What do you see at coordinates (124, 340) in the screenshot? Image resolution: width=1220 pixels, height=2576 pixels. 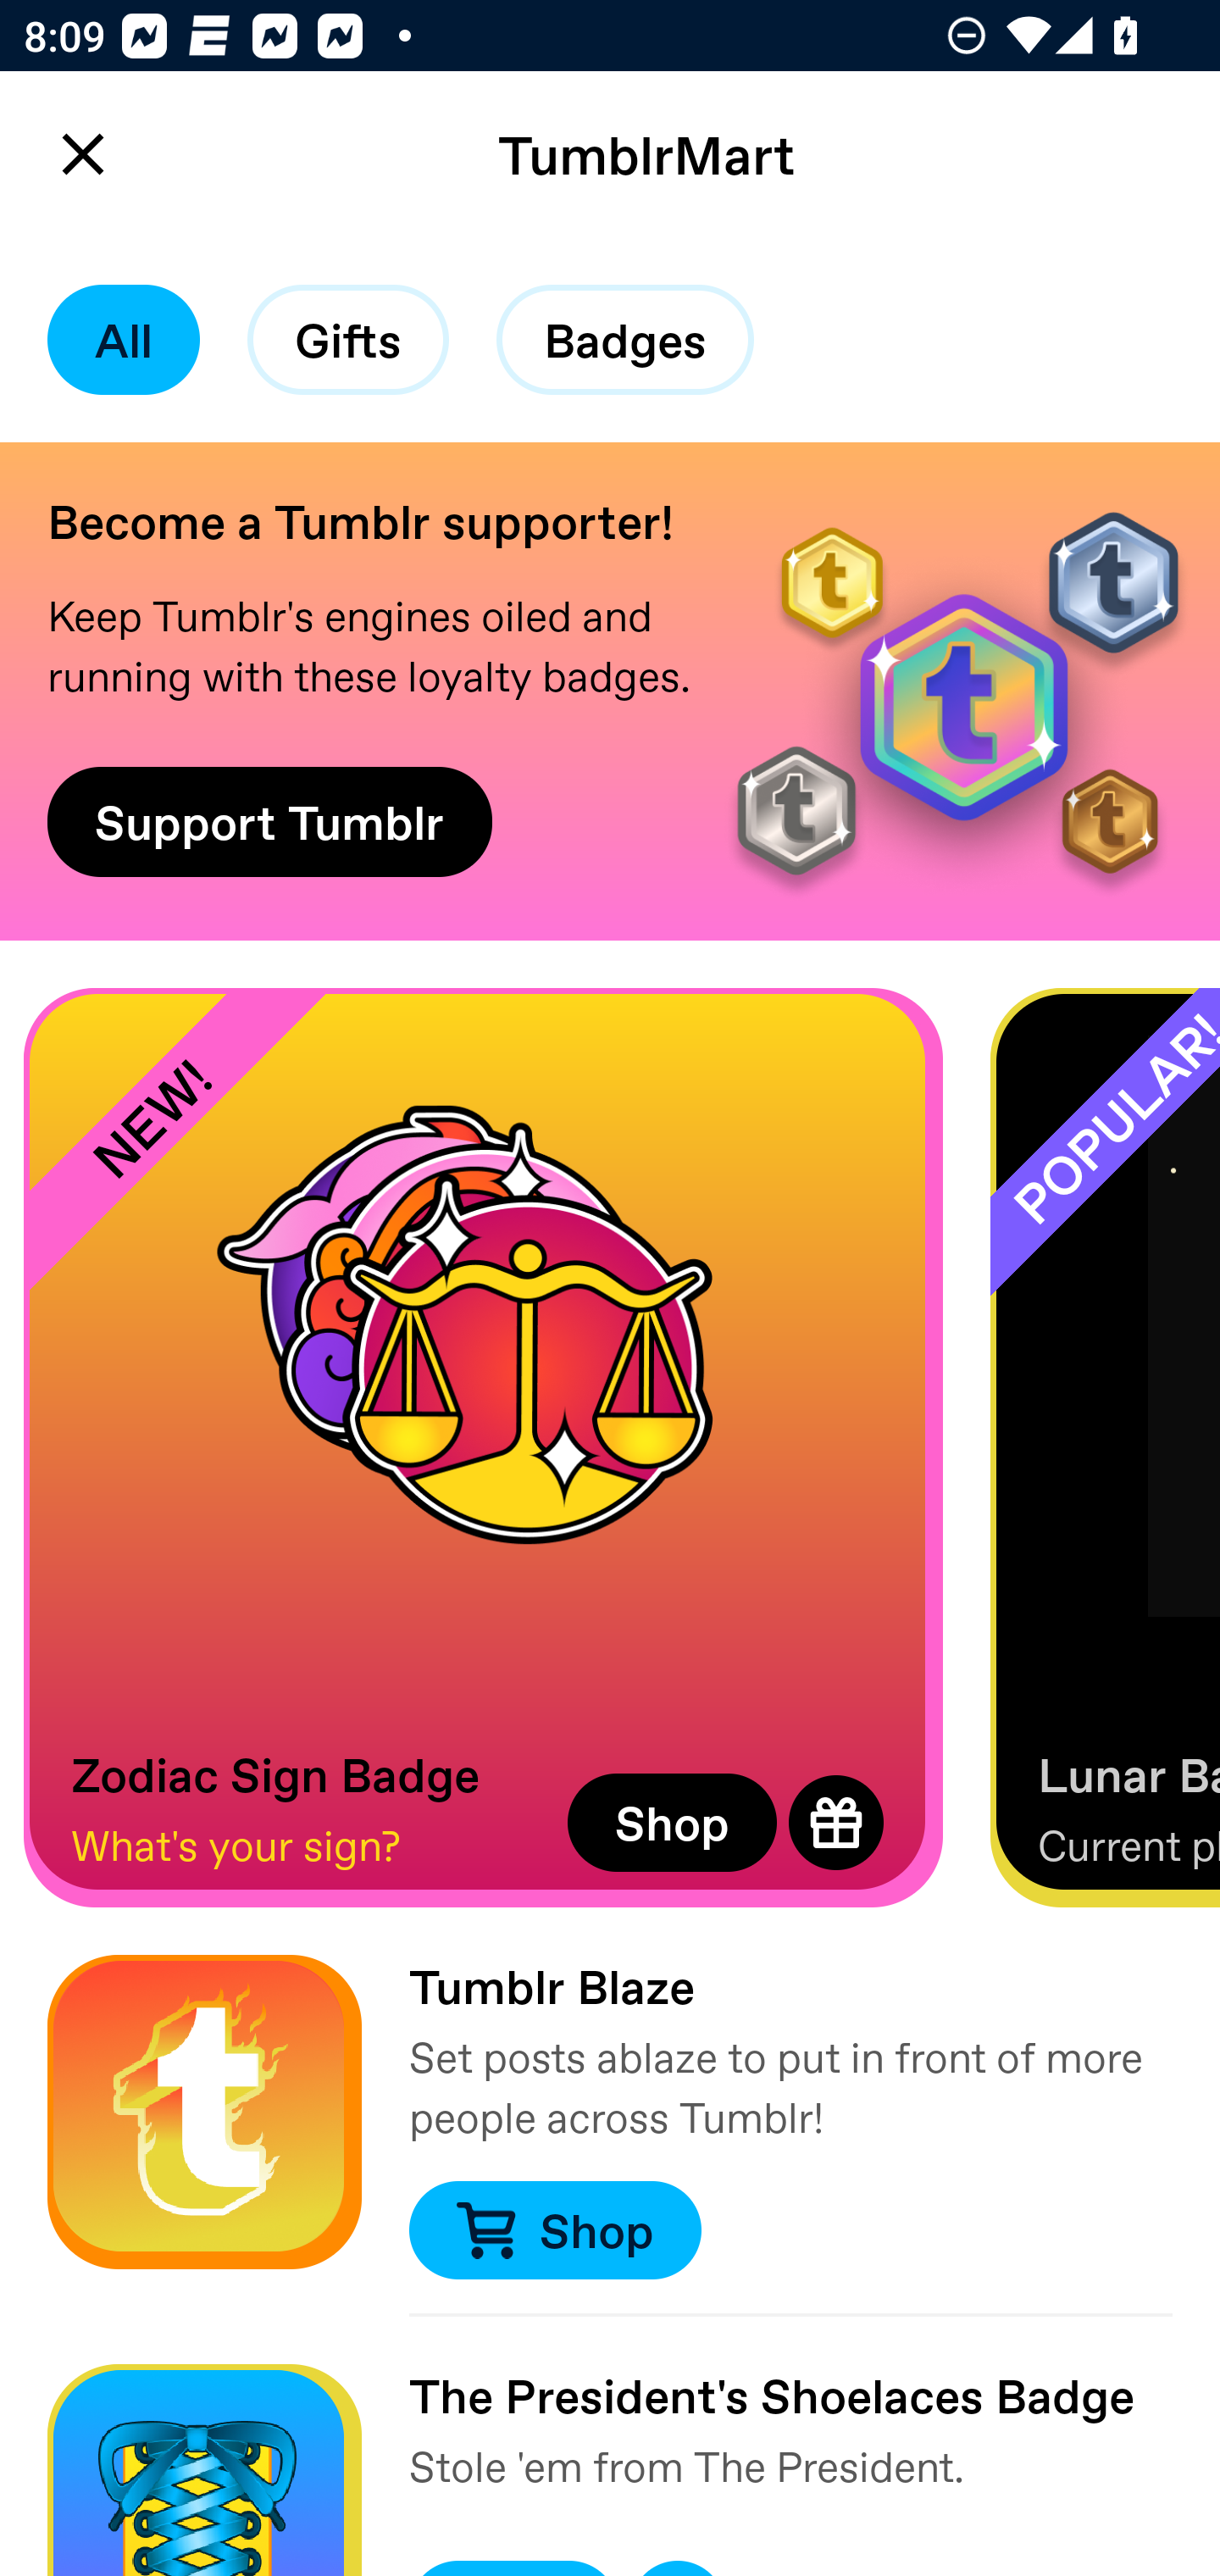 I see `All` at bounding box center [124, 340].